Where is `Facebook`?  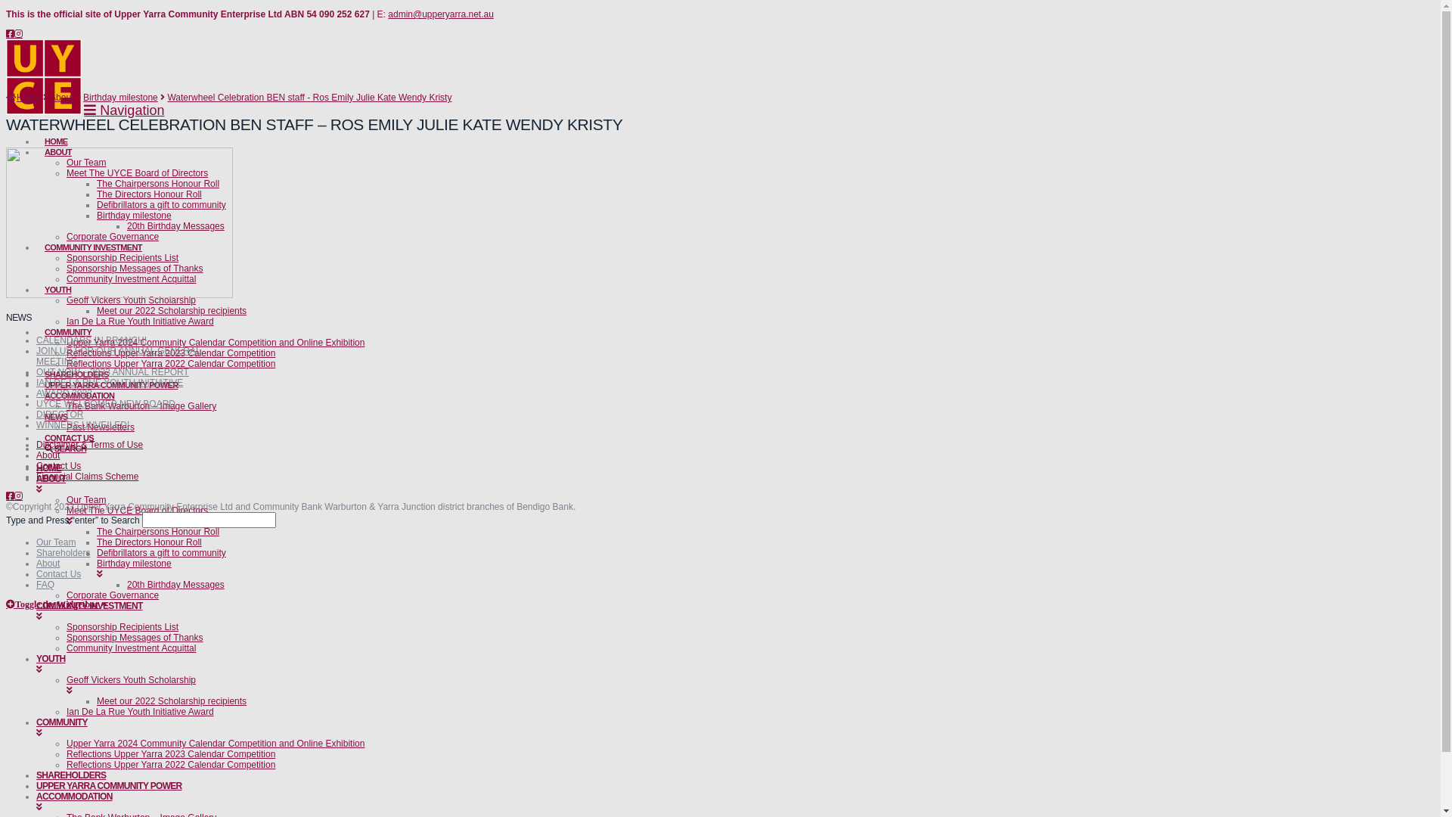 Facebook is located at coordinates (11, 34).